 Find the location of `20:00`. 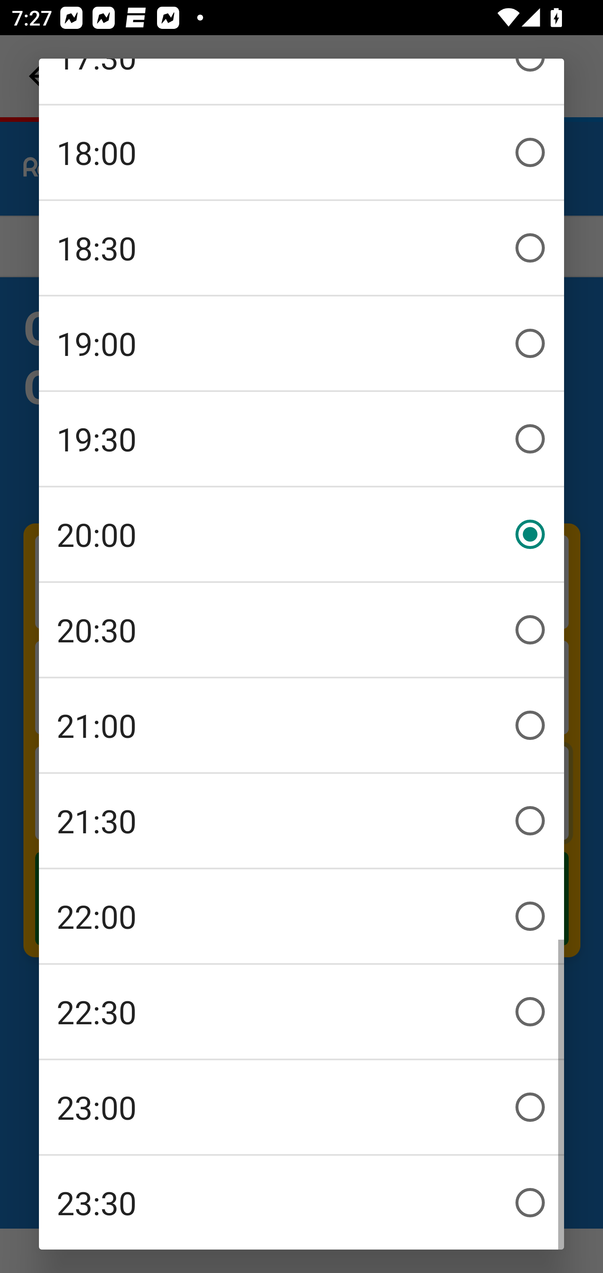

20:00 is located at coordinates (301, 534).